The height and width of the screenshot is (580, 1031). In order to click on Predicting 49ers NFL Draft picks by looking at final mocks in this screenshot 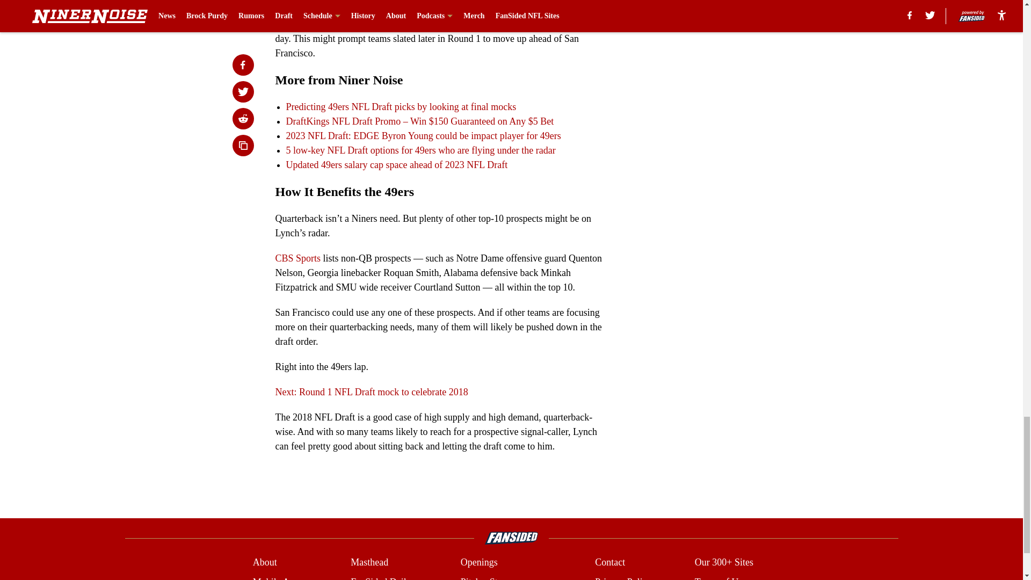, I will do `click(401, 107)`.